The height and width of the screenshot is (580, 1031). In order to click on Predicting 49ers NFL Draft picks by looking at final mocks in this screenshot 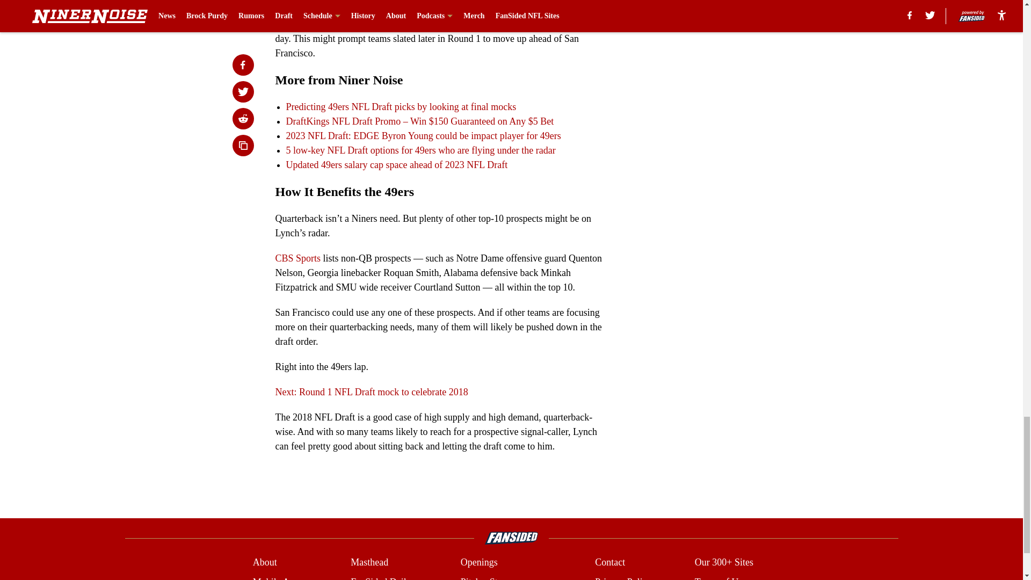, I will do `click(401, 107)`.